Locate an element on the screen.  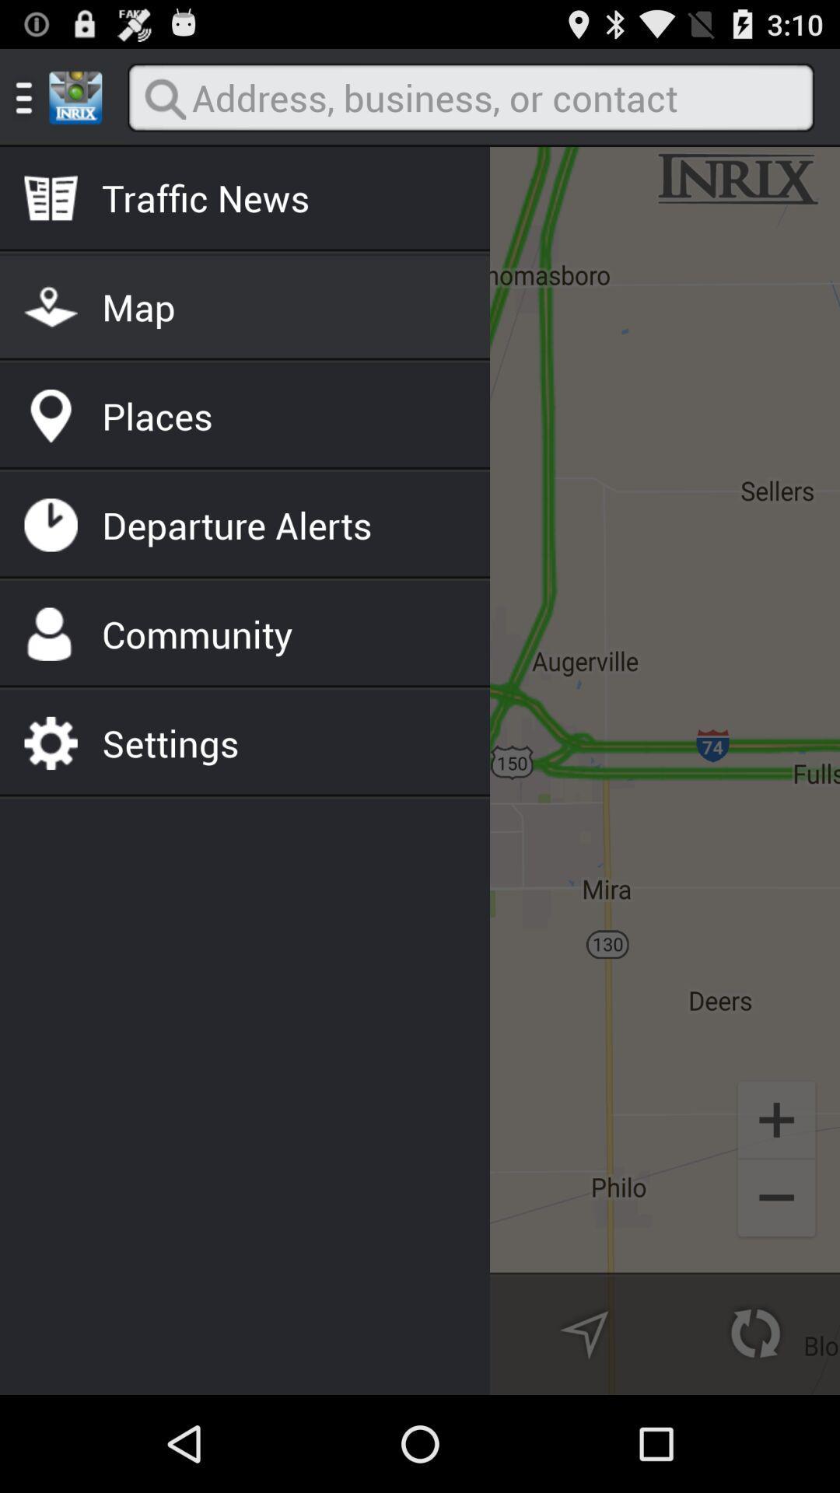
press community is located at coordinates (198, 634).